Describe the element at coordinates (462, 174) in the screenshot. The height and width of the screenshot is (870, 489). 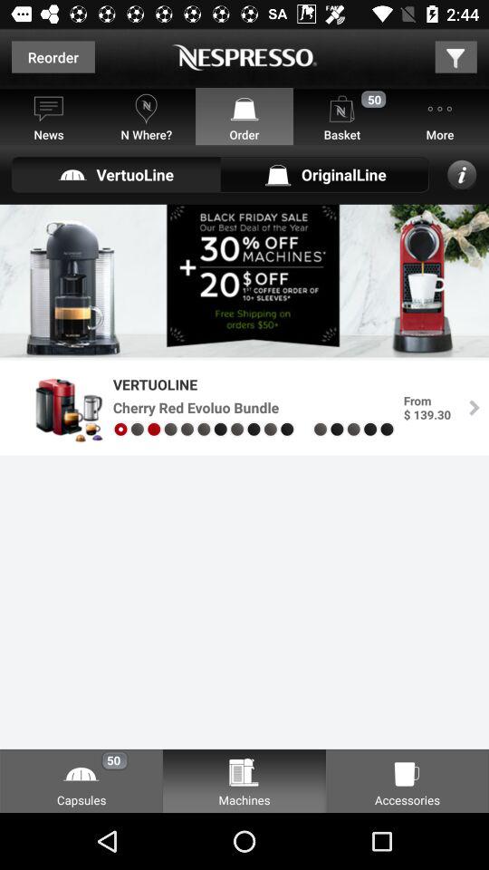
I see `click on icon  with i` at that location.